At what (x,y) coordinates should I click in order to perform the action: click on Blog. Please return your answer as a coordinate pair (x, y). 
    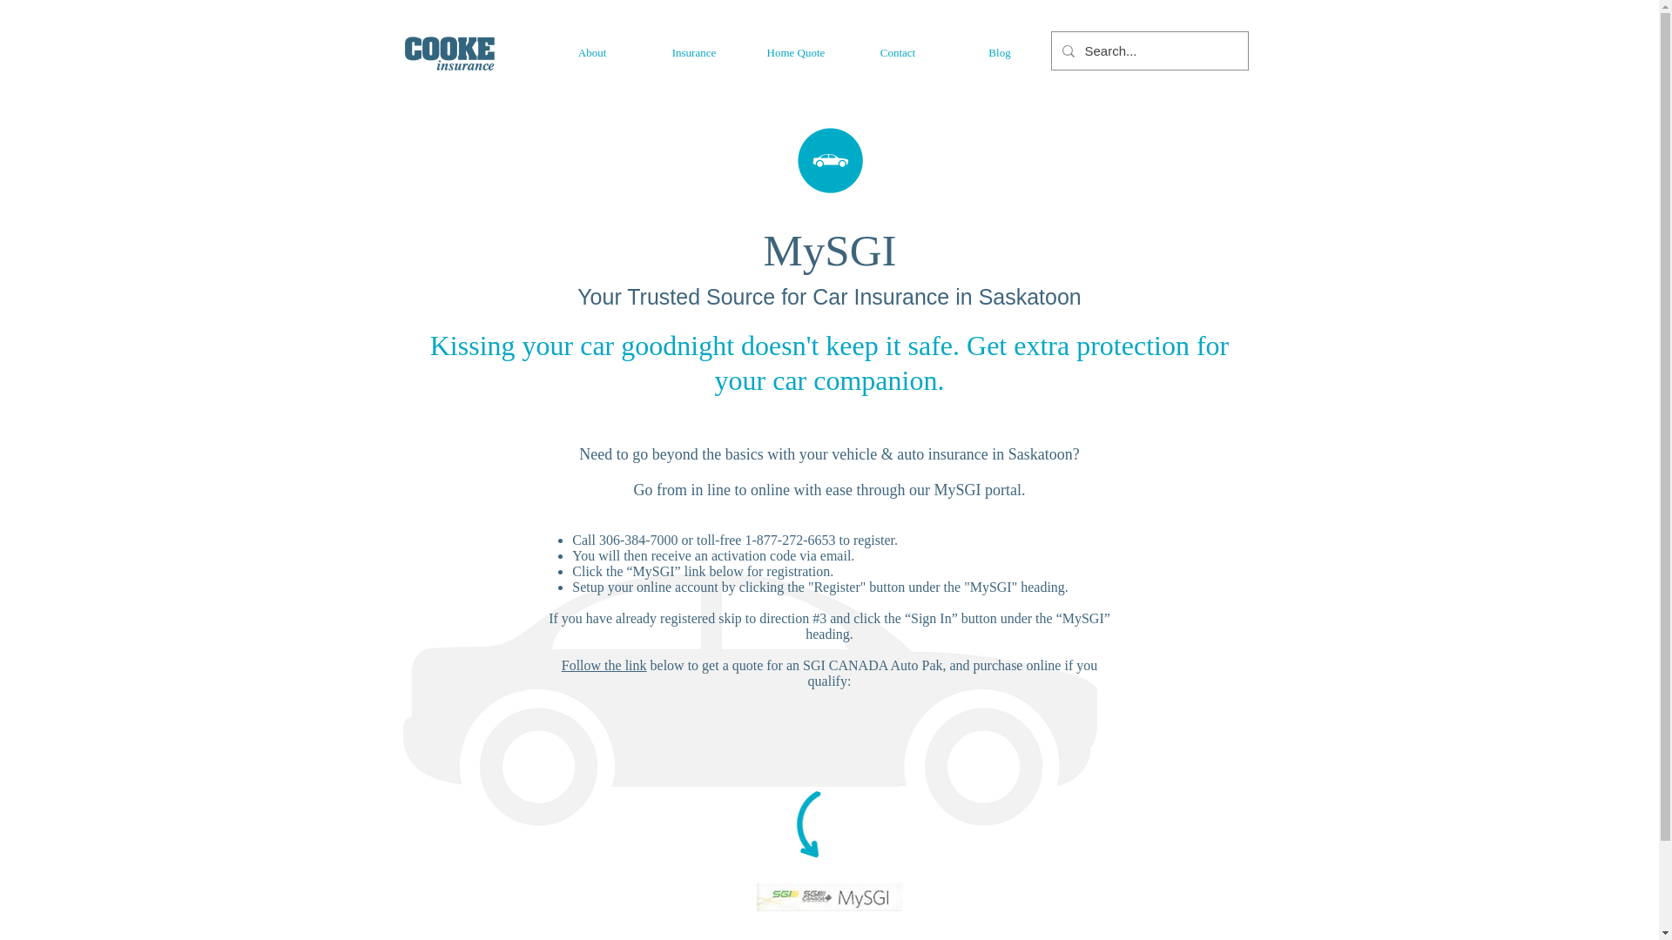
    Looking at the image, I should click on (1000, 52).